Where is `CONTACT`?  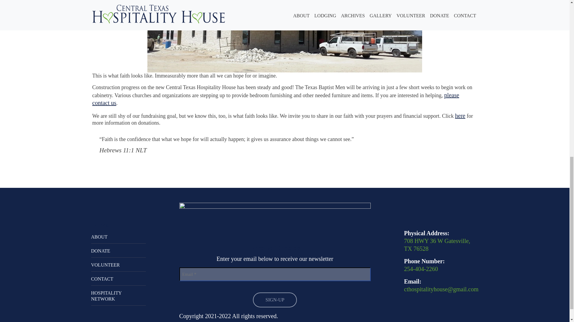 CONTACT is located at coordinates (118, 279).